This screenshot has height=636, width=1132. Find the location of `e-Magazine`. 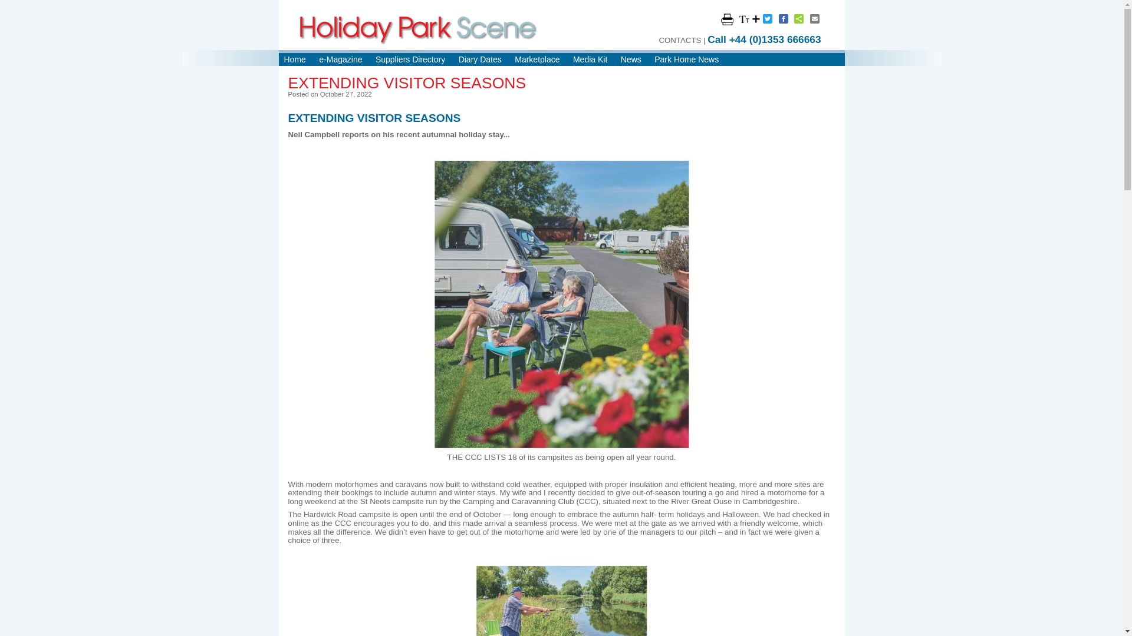

e-Magazine is located at coordinates (341, 59).